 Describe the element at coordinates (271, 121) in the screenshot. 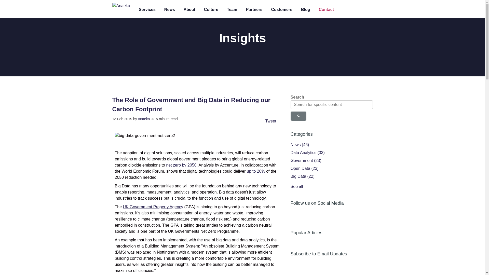

I see `Tweet` at that location.